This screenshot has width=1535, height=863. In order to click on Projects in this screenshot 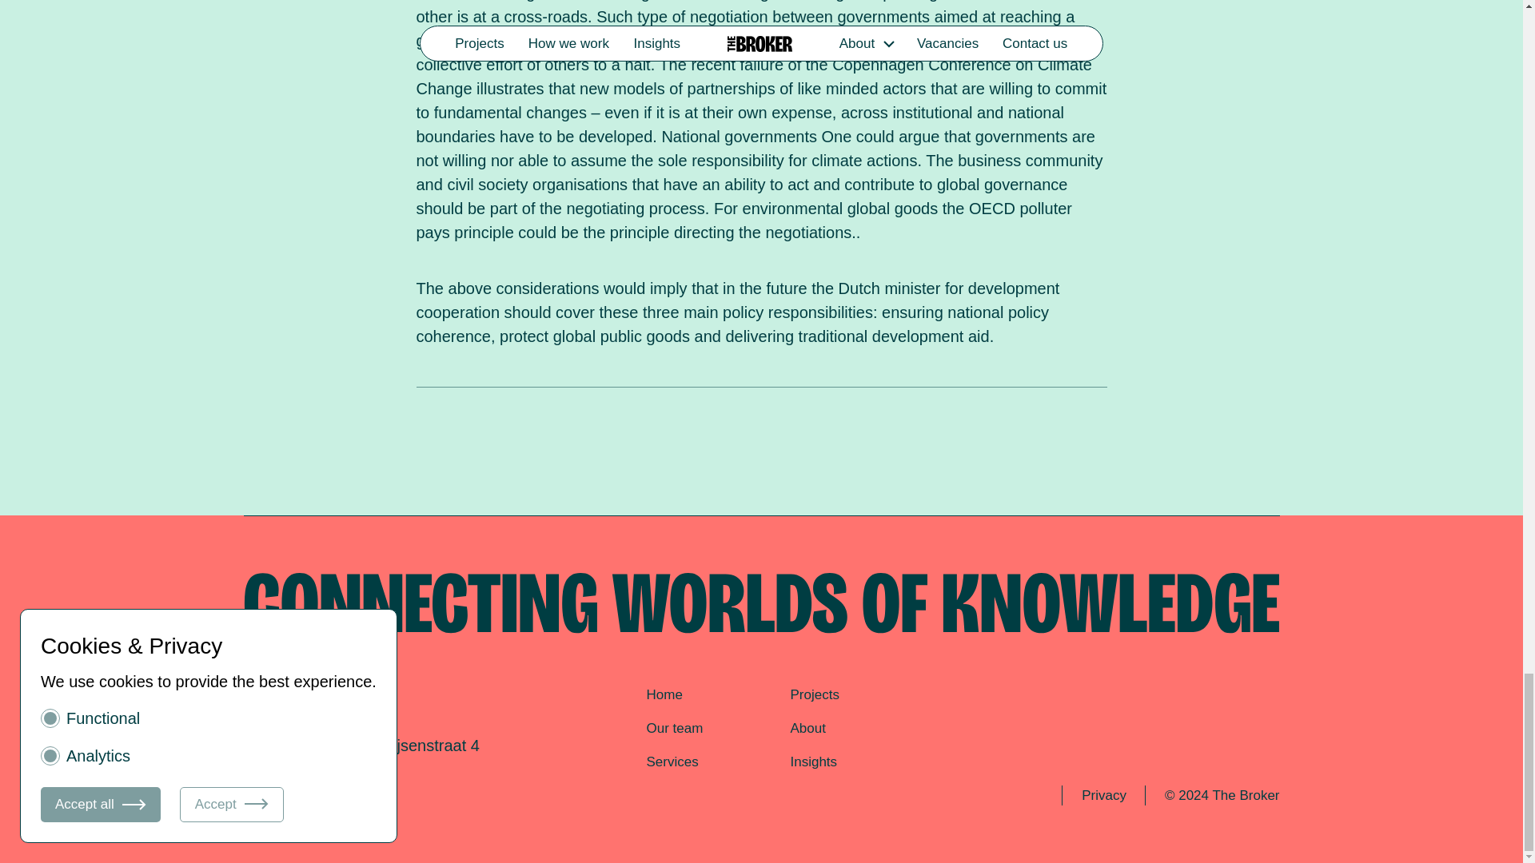, I will do `click(814, 694)`.